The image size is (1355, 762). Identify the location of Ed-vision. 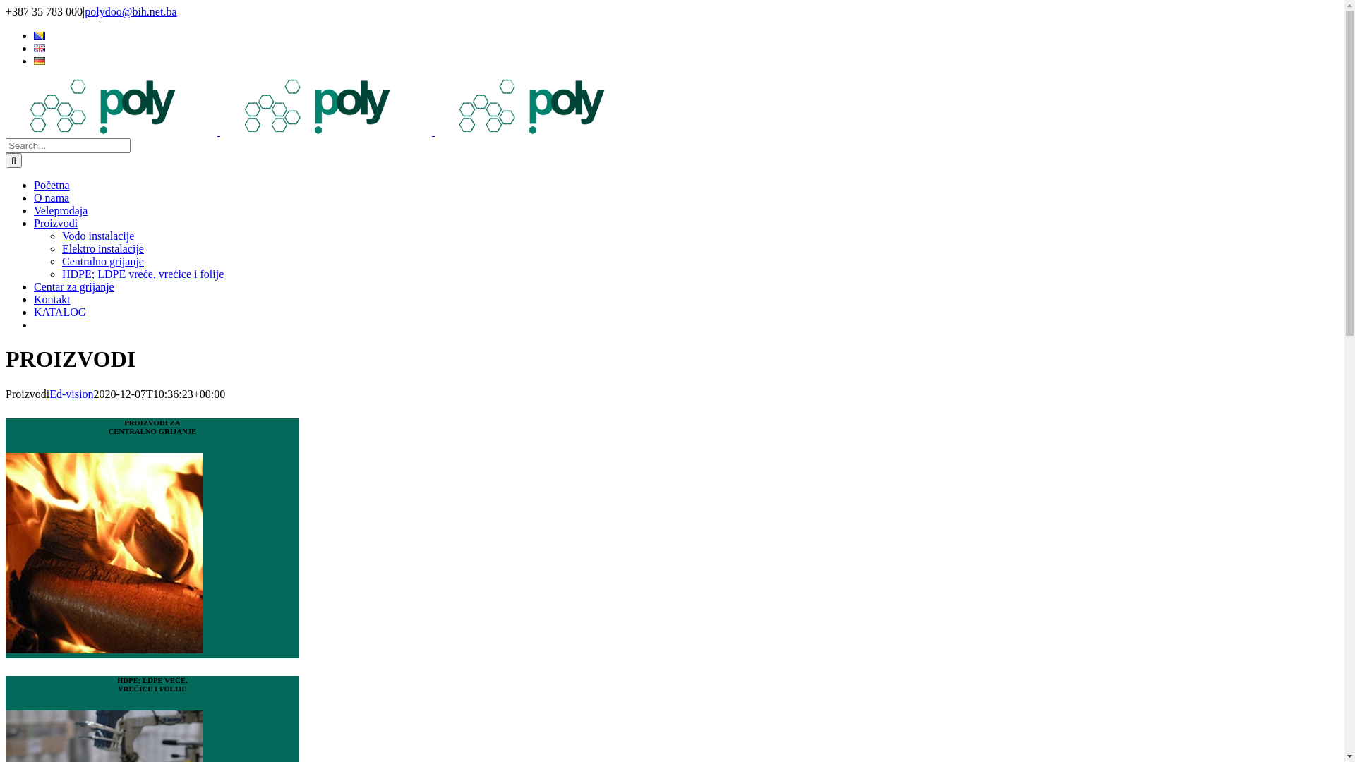
(71, 394).